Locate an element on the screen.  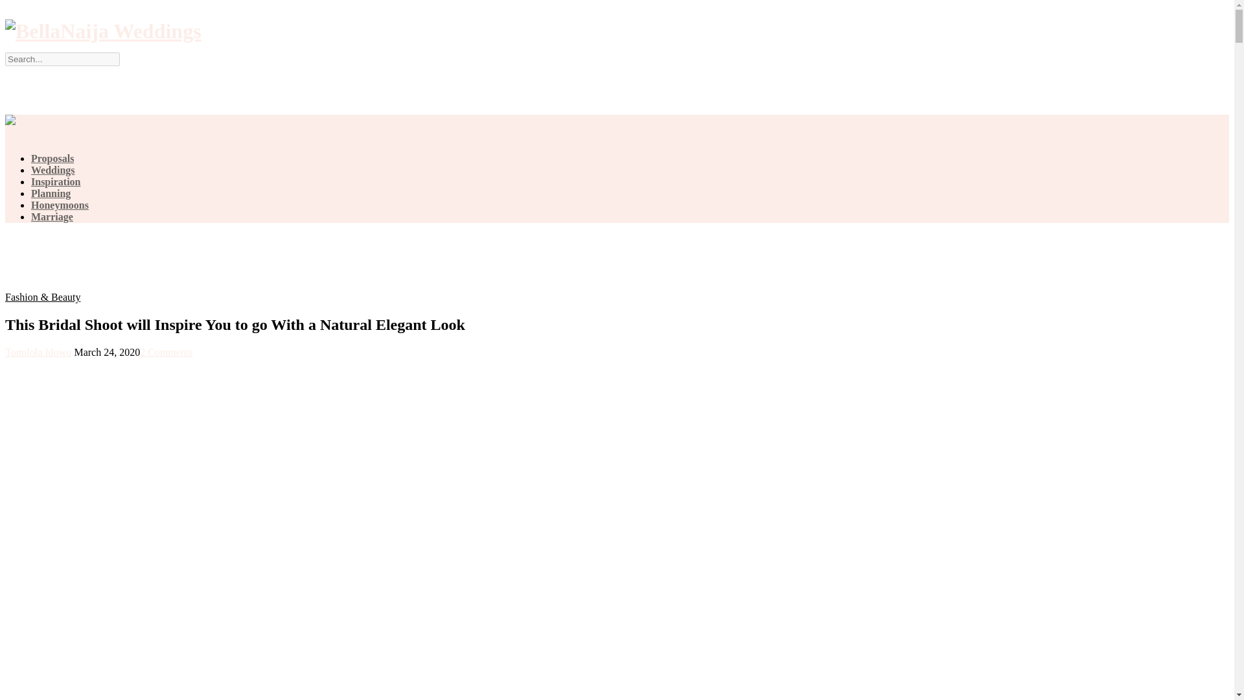
Proposals is located at coordinates (52, 158).